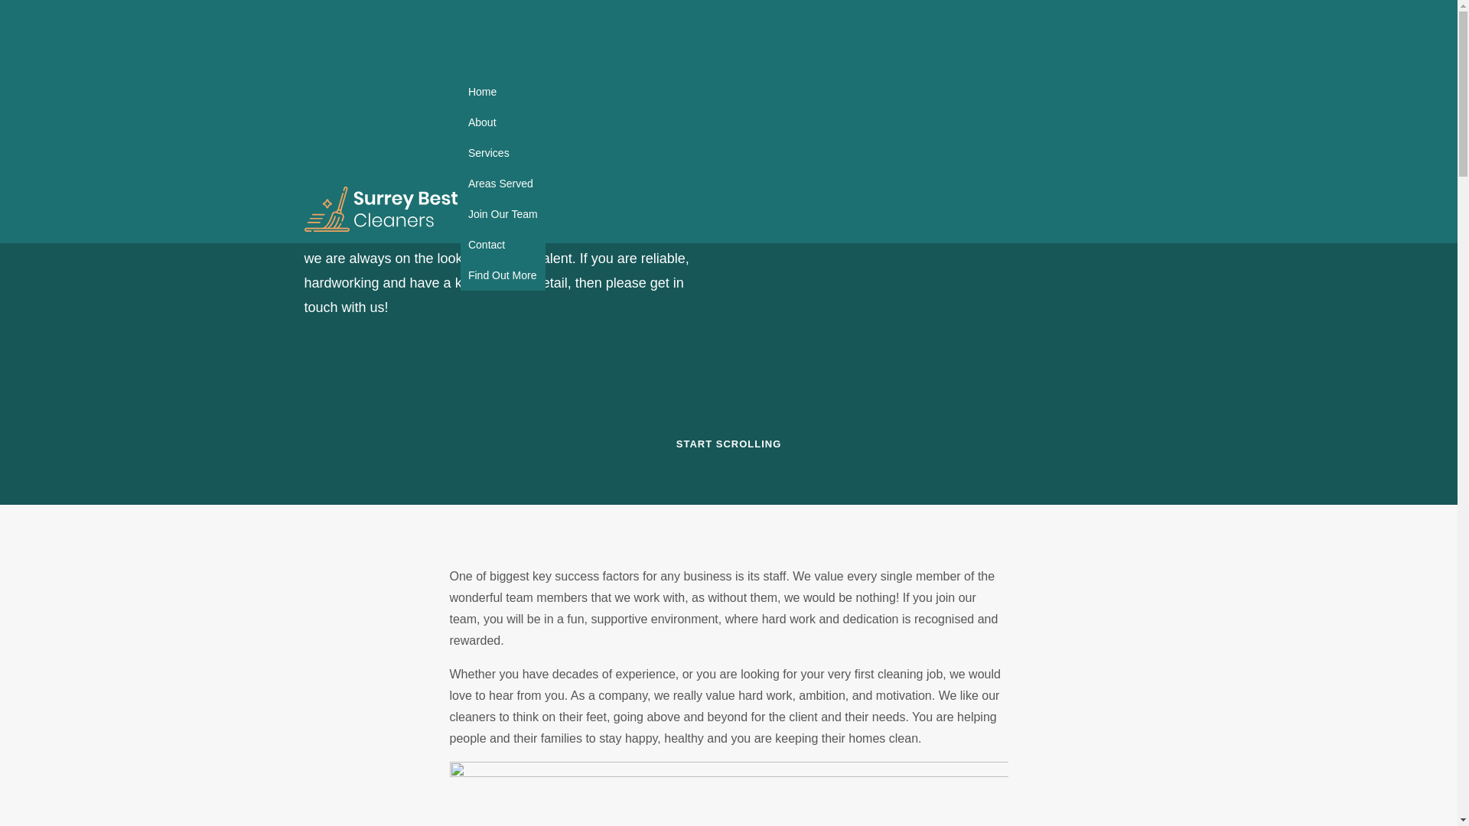 This screenshot has height=826, width=1469. What do you see at coordinates (503, 184) in the screenshot?
I see `Areas Served` at bounding box center [503, 184].